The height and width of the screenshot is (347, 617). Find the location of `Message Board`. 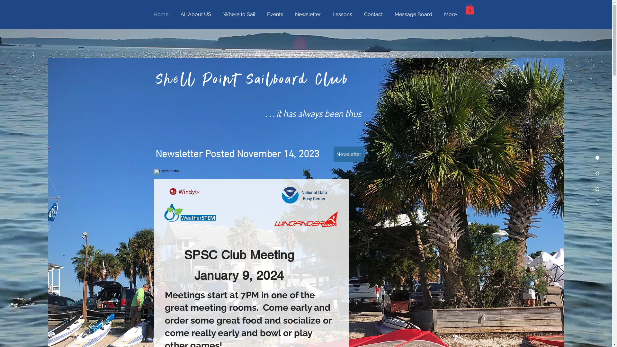

Message Board is located at coordinates (414, 14).